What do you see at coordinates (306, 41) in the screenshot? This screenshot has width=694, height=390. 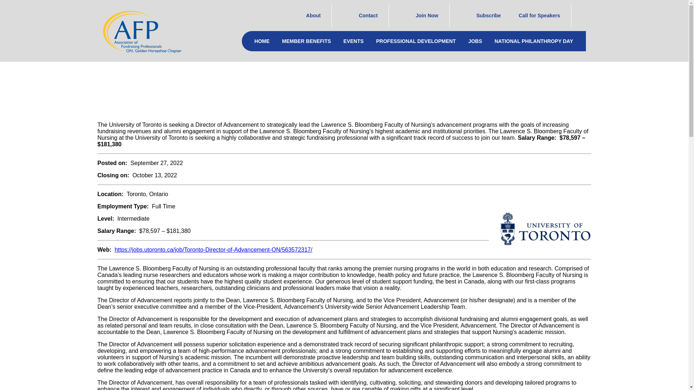 I see `MEMBER BENEFITS` at bounding box center [306, 41].